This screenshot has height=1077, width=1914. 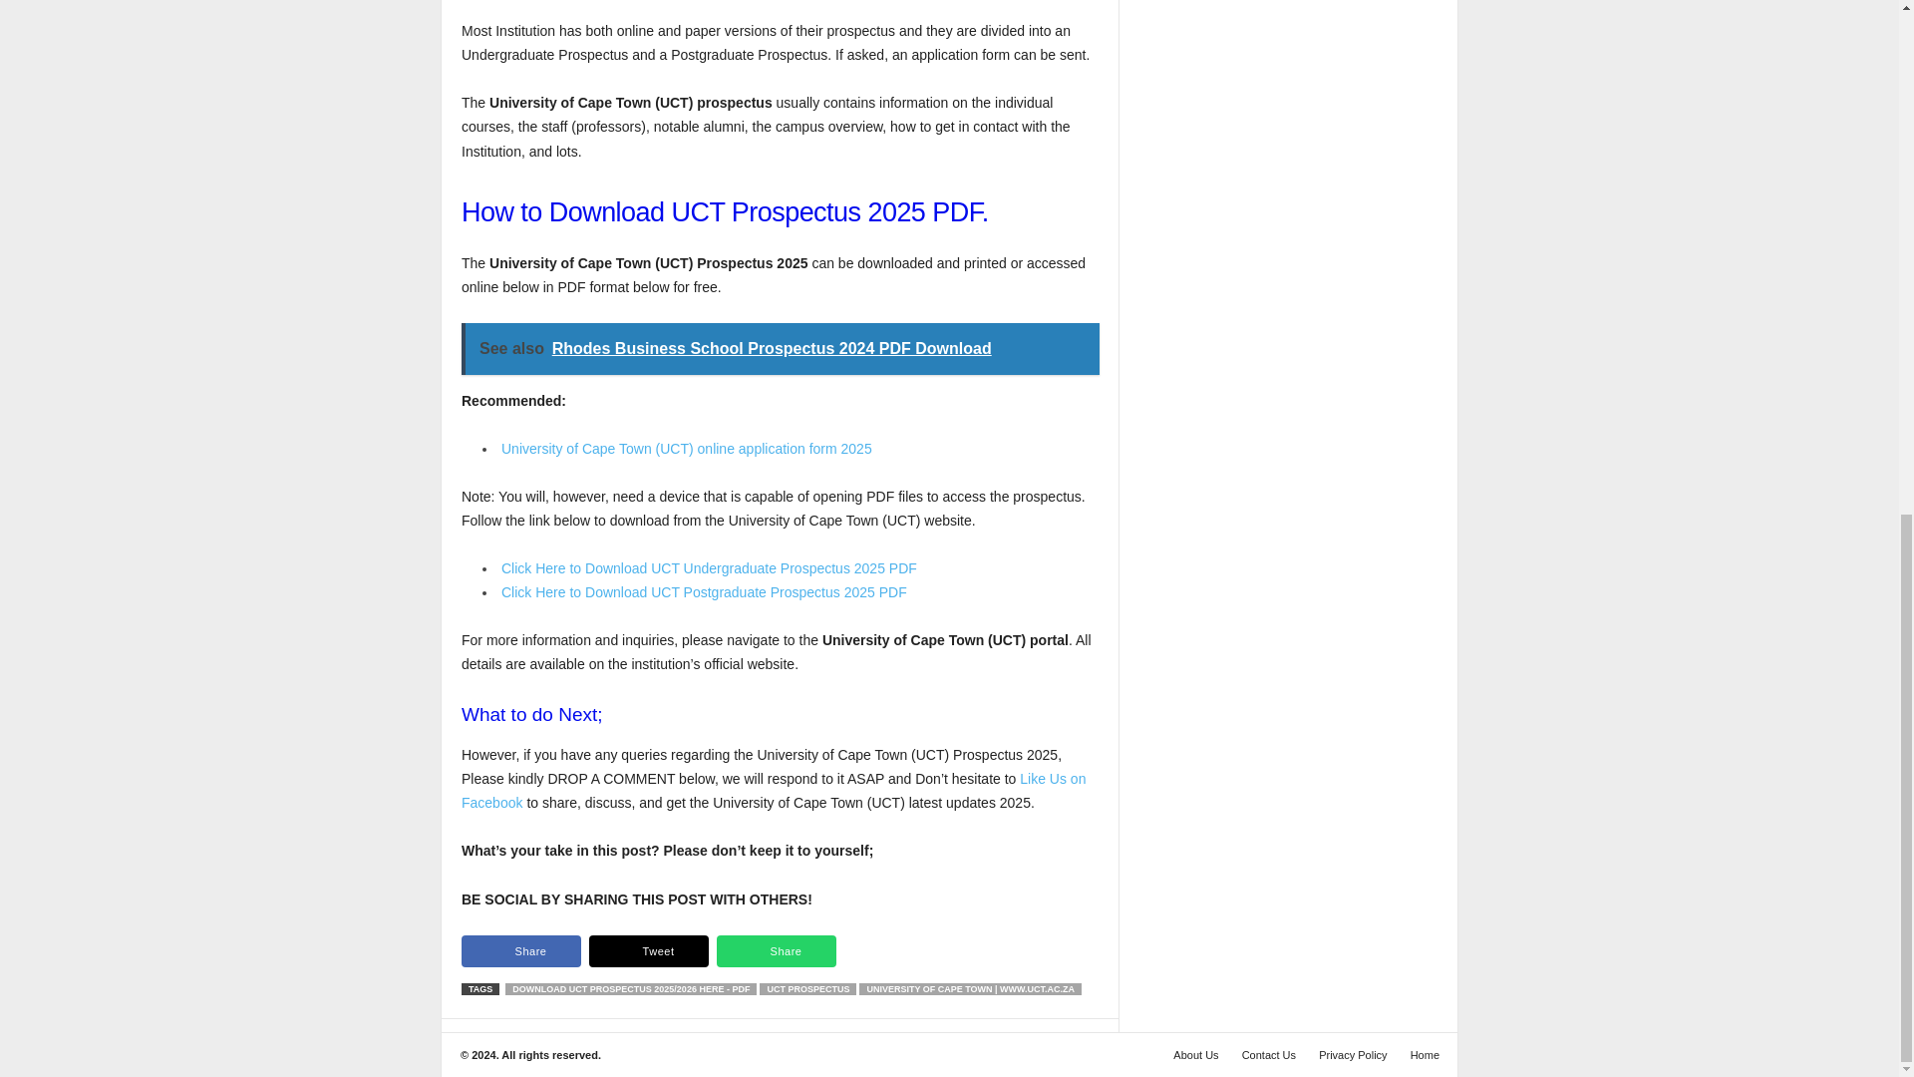 What do you see at coordinates (1353, 1054) in the screenshot?
I see `Privacy Policy` at bounding box center [1353, 1054].